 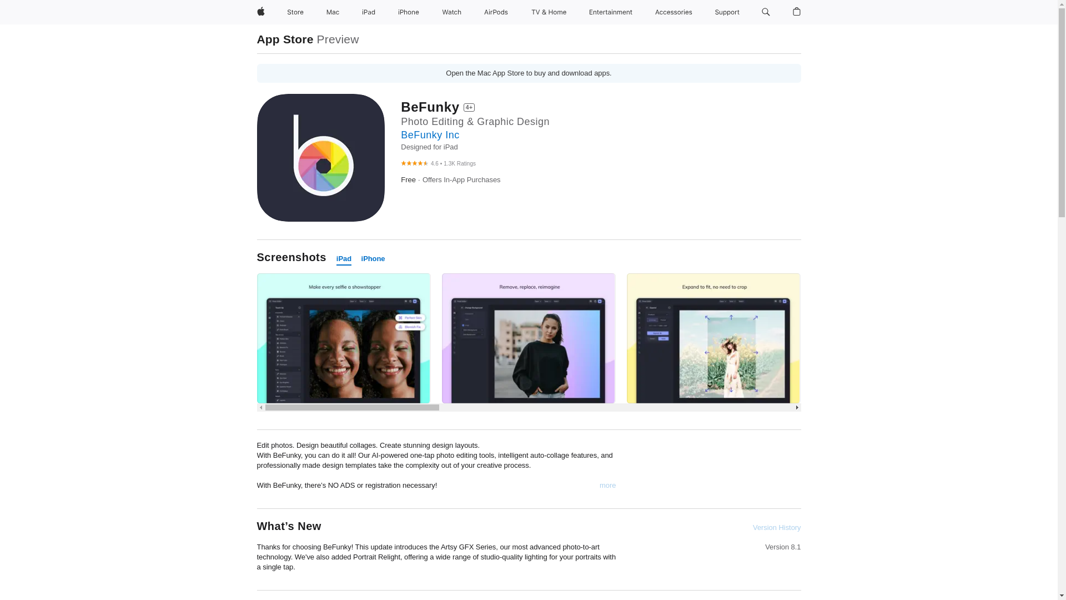 I want to click on Support, so click(x=727, y=12).